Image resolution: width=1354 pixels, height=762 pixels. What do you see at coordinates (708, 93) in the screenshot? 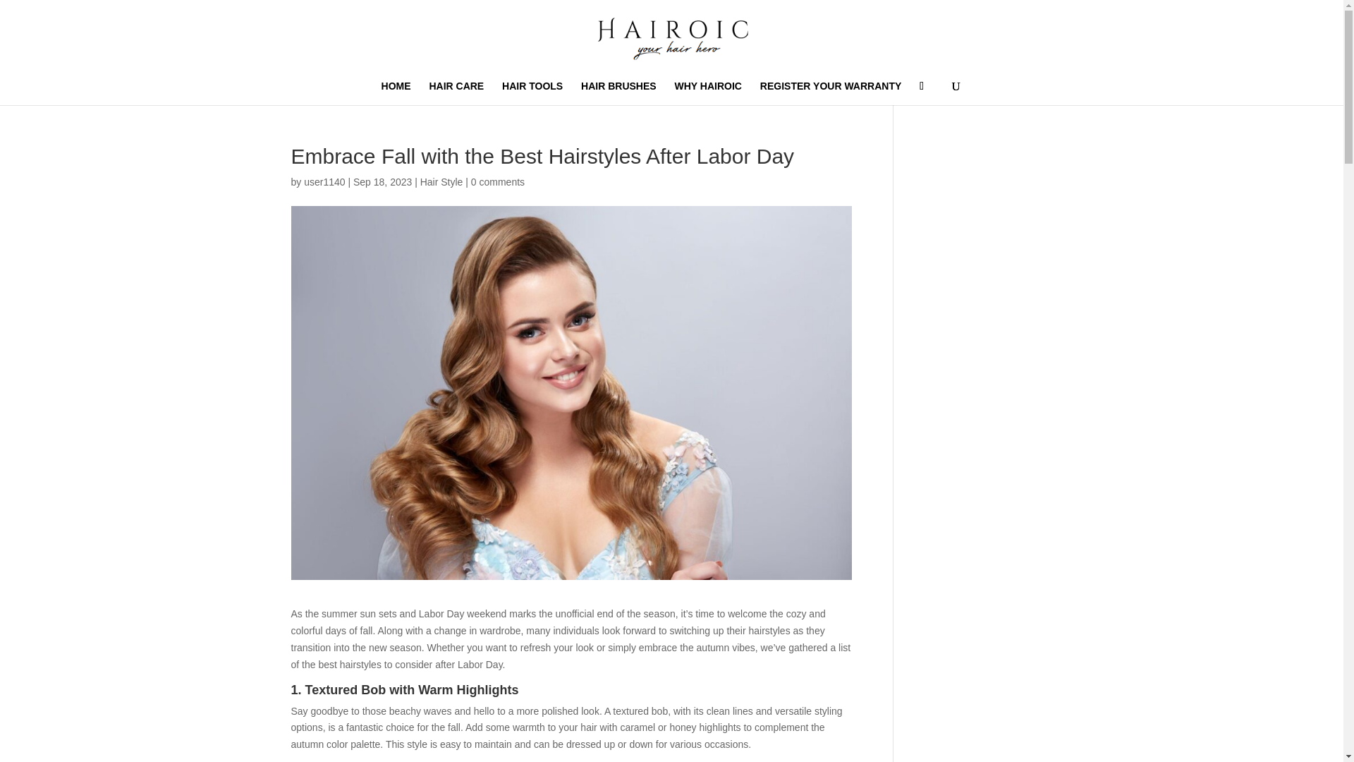
I see `WHY HAIROIC` at bounding box center [708, 93].